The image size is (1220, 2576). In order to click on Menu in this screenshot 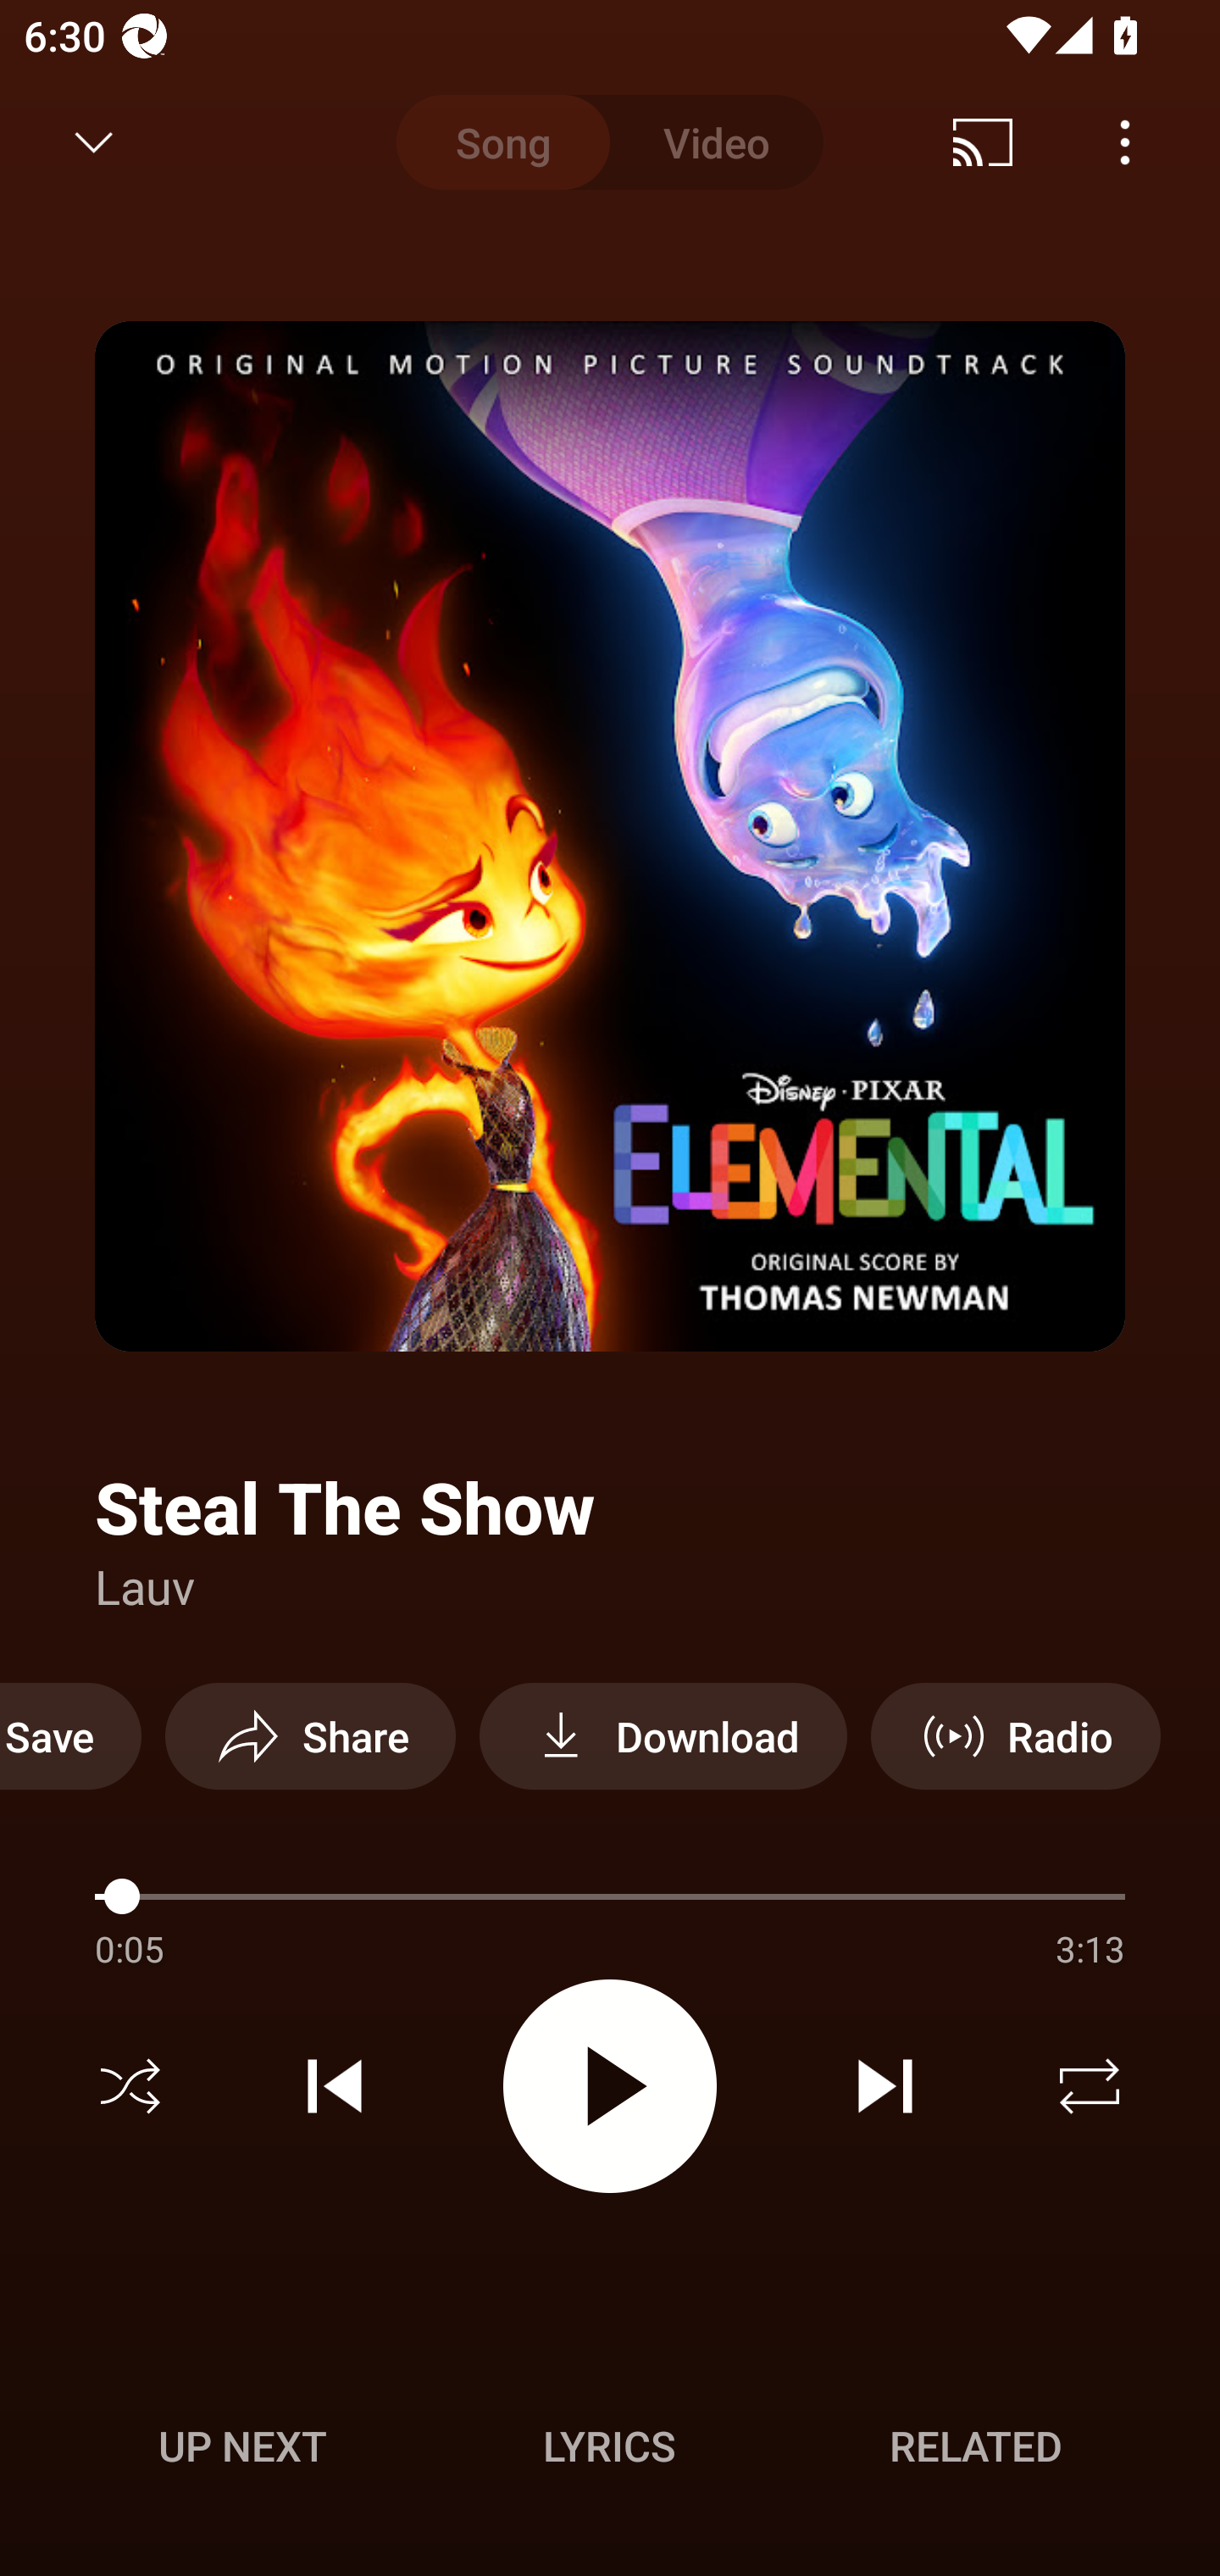, I will do `click(1125, 142)`.